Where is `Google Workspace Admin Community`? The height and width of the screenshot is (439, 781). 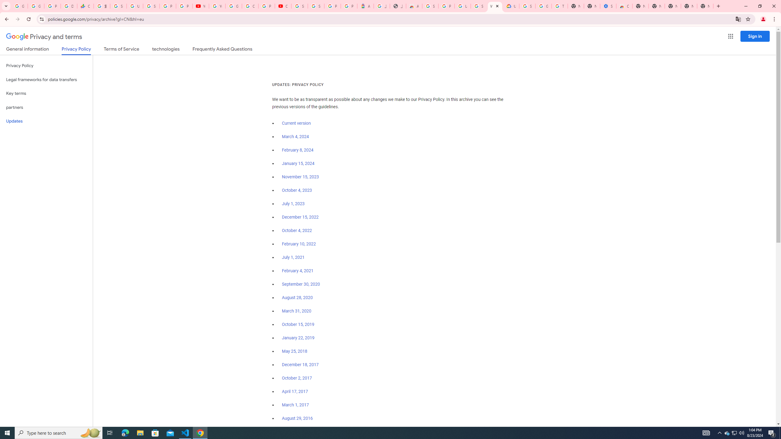
Google Workspace Admin Community is located at coordinates (20, 6).